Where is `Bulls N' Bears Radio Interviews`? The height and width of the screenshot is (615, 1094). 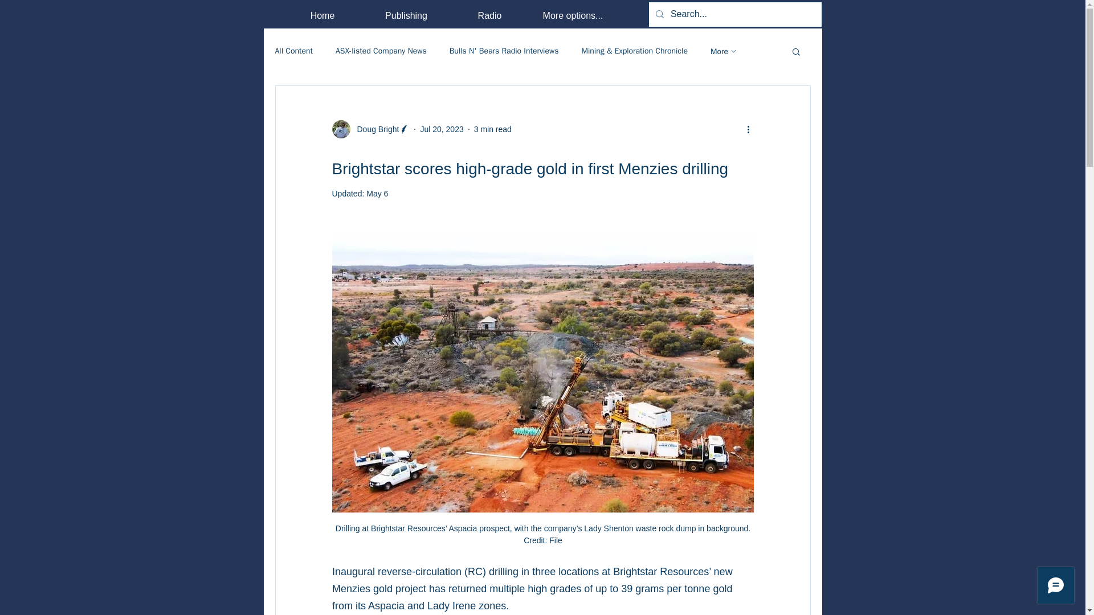
Bulls N' Bears Radio Interviews is located at coordinates (504, 51).